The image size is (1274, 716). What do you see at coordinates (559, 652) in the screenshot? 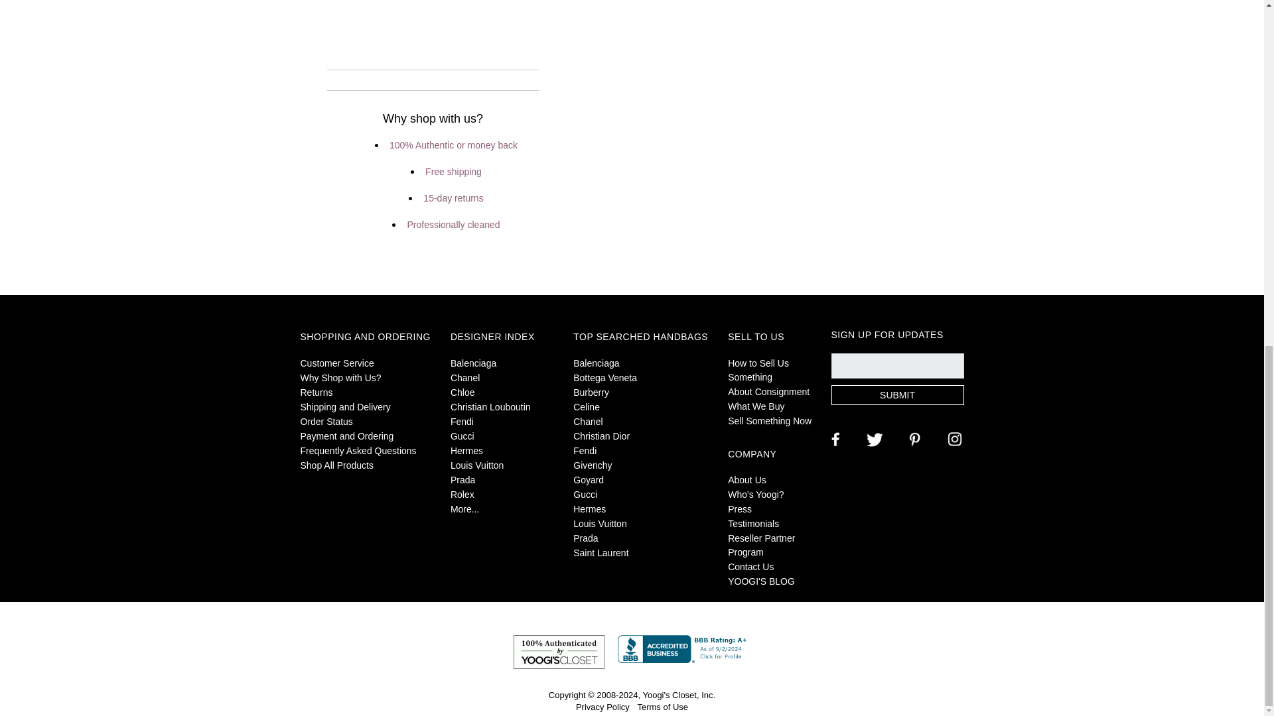
I see `Guaranteed Authentic by Yoogi''s Closet` at bounding box center [559, 652].